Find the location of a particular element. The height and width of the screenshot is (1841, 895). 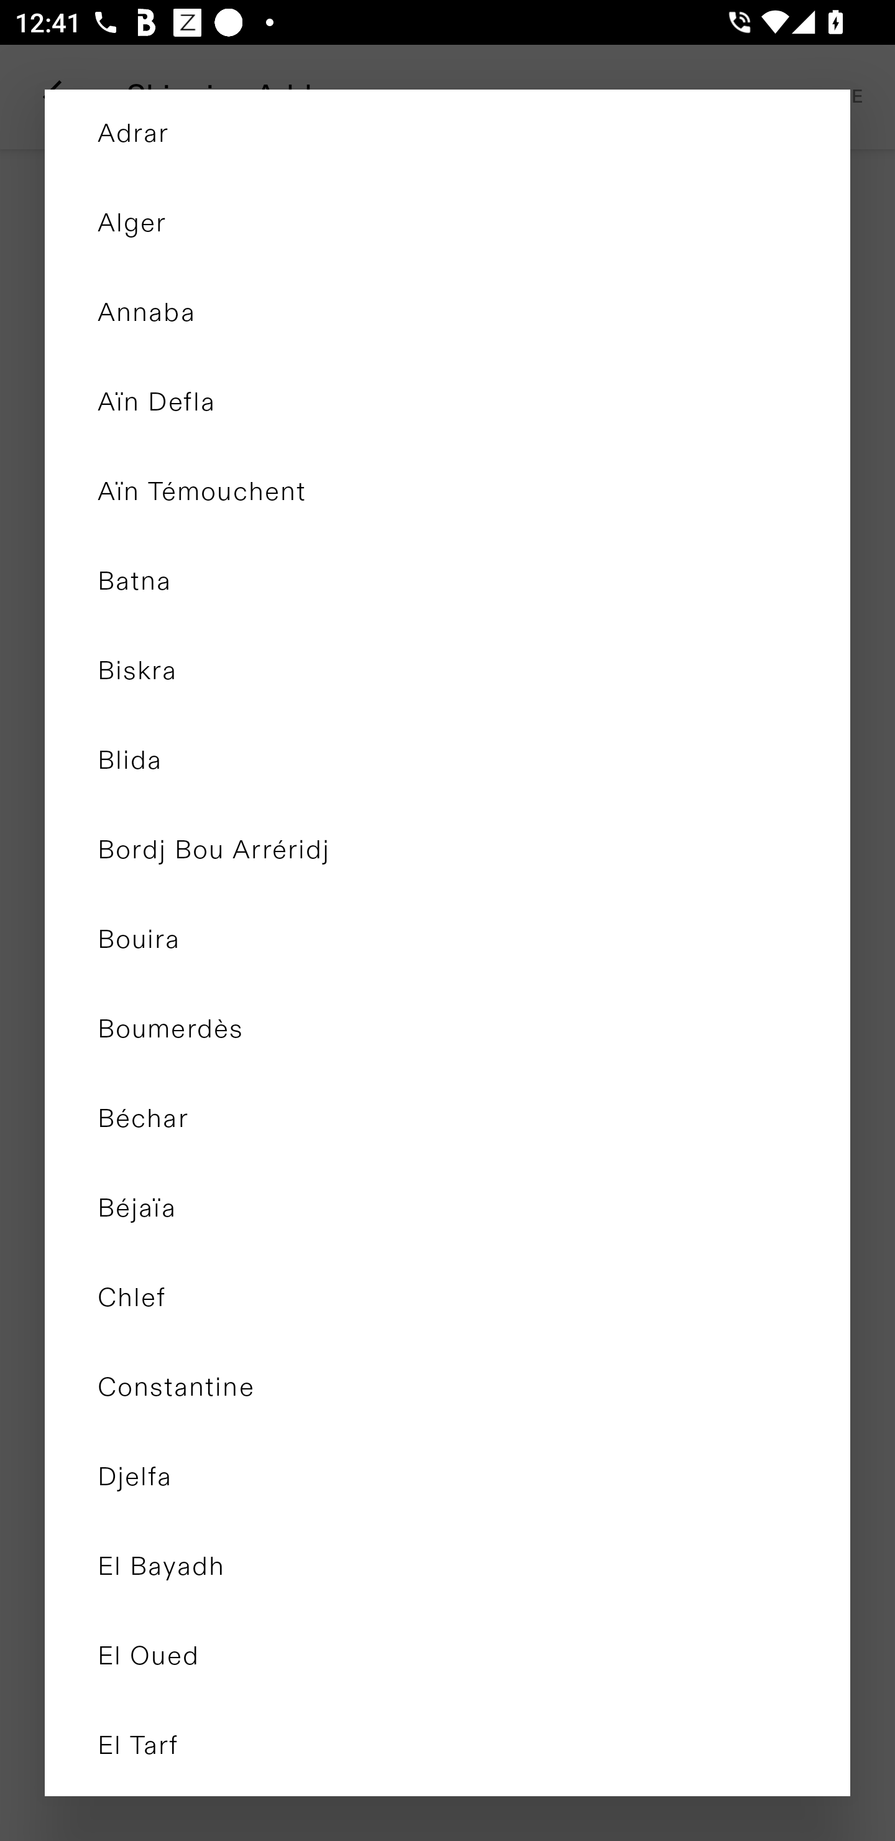

El Tarf is located at coordinates (447, 1746).